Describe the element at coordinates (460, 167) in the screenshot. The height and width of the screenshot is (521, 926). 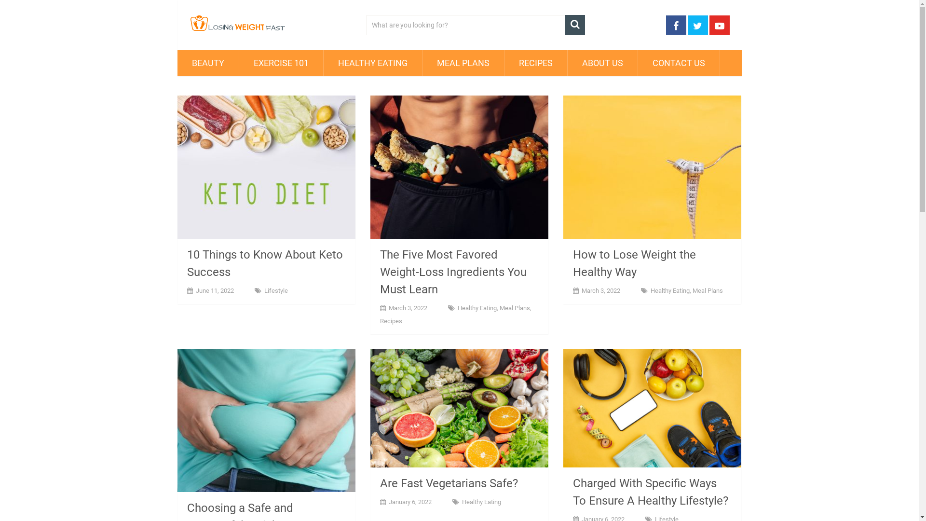
I see `The Five Most Favored Weight-Loss Ingredients You Must Learn` at that location.